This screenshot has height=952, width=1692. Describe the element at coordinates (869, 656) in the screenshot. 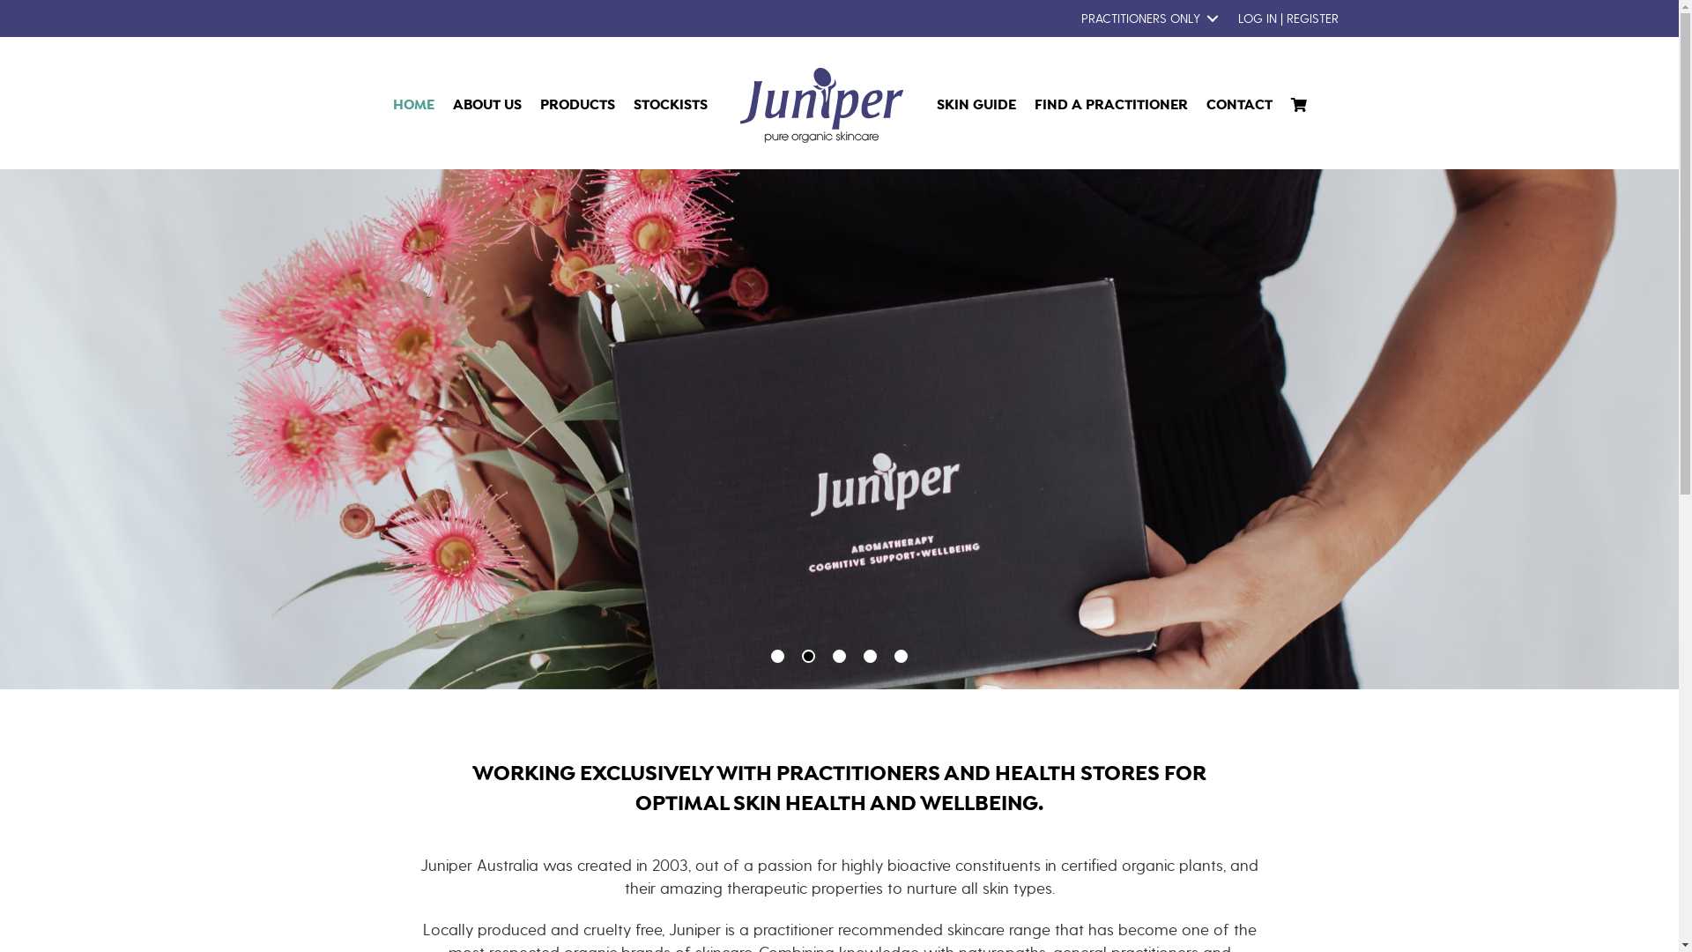

I see `4` at that location.